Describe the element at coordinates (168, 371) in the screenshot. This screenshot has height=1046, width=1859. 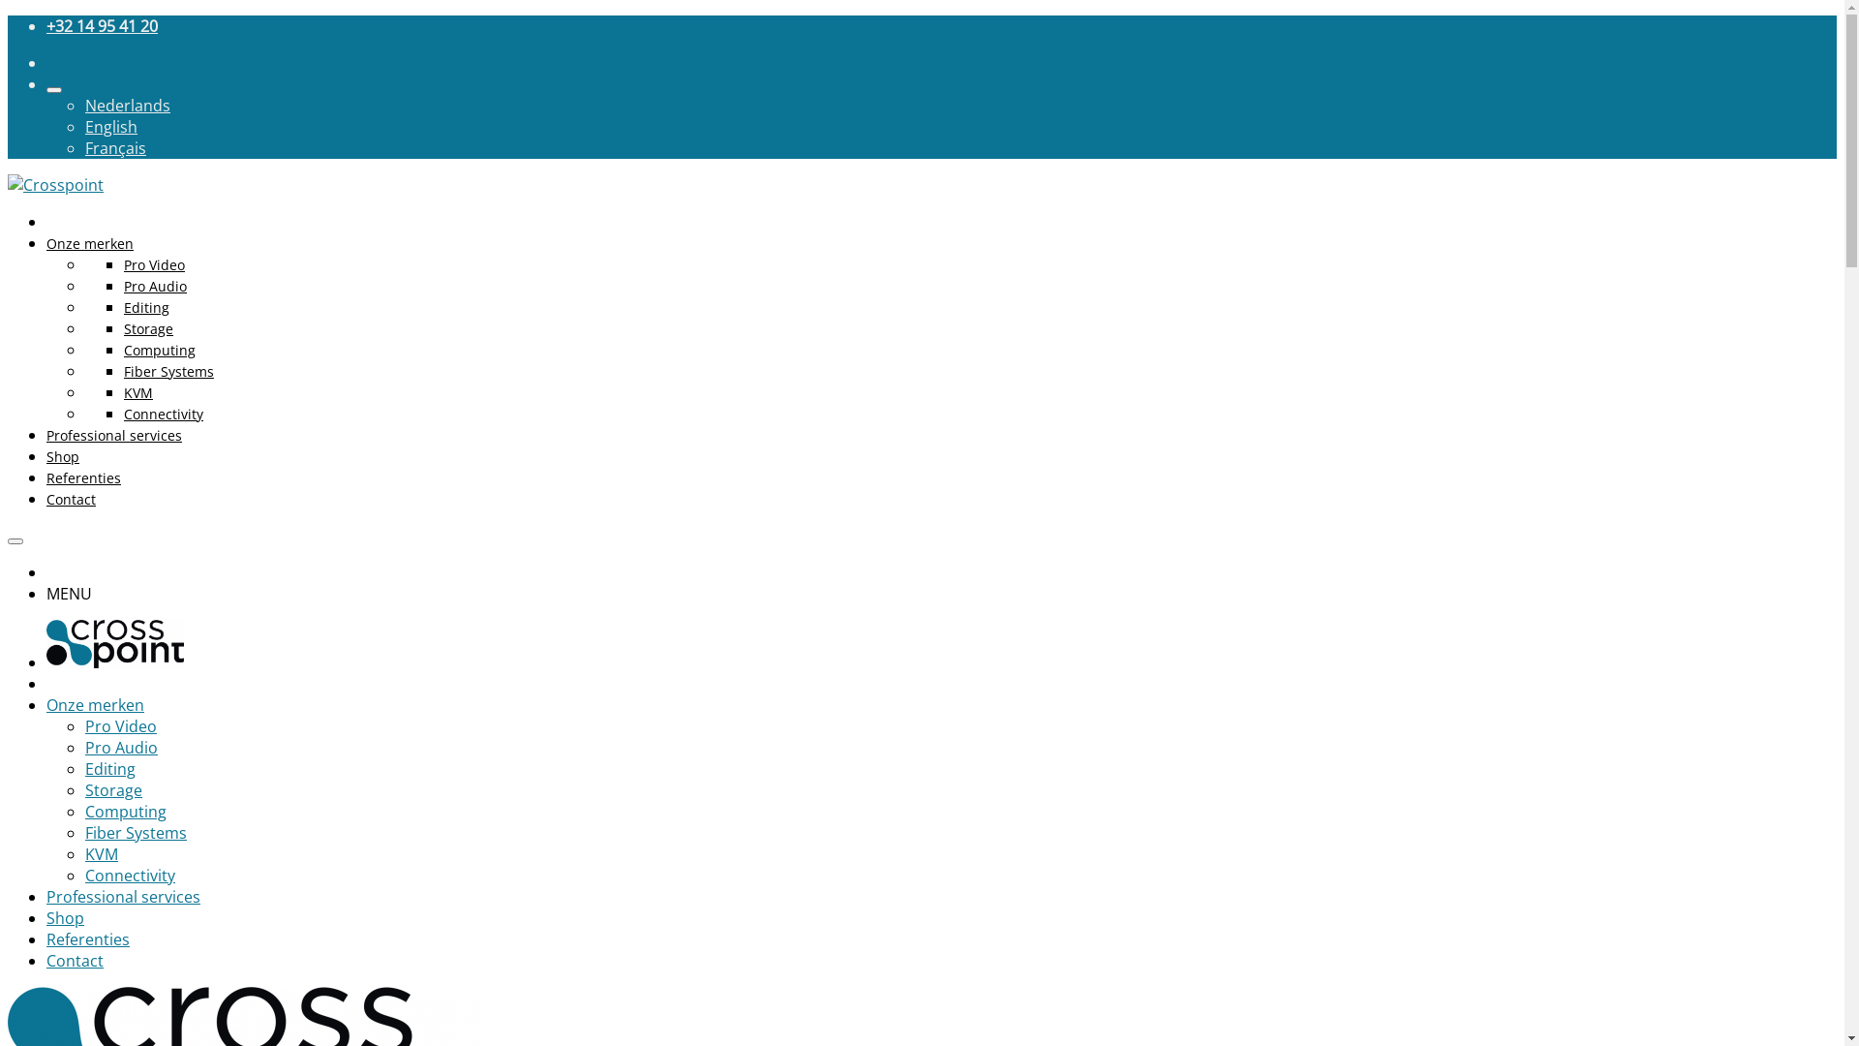
I see `Fiber Systems` at that location.